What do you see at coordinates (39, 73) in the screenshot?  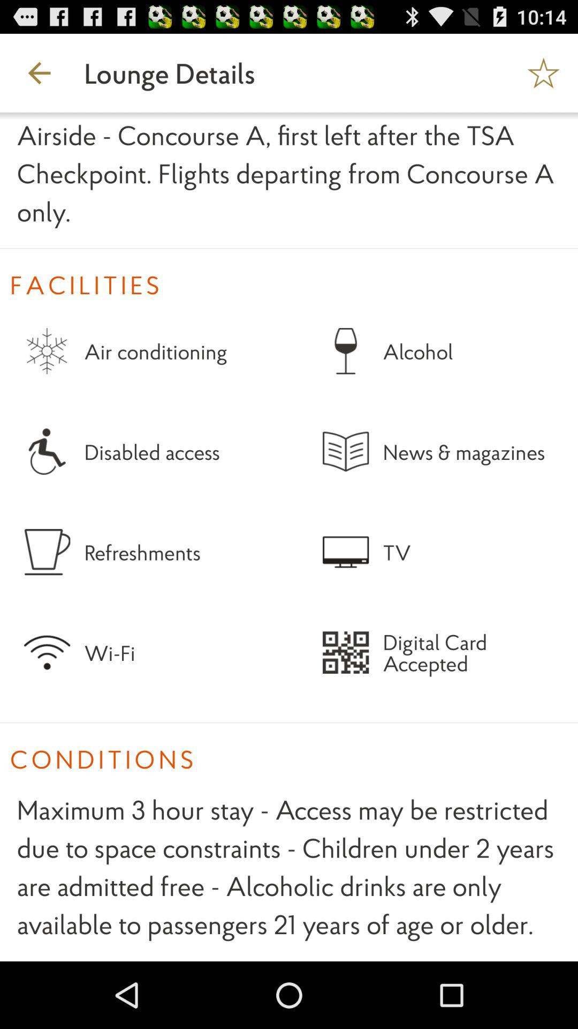 I see `select the app next to lounge details app` at bounding box center [39, 73].